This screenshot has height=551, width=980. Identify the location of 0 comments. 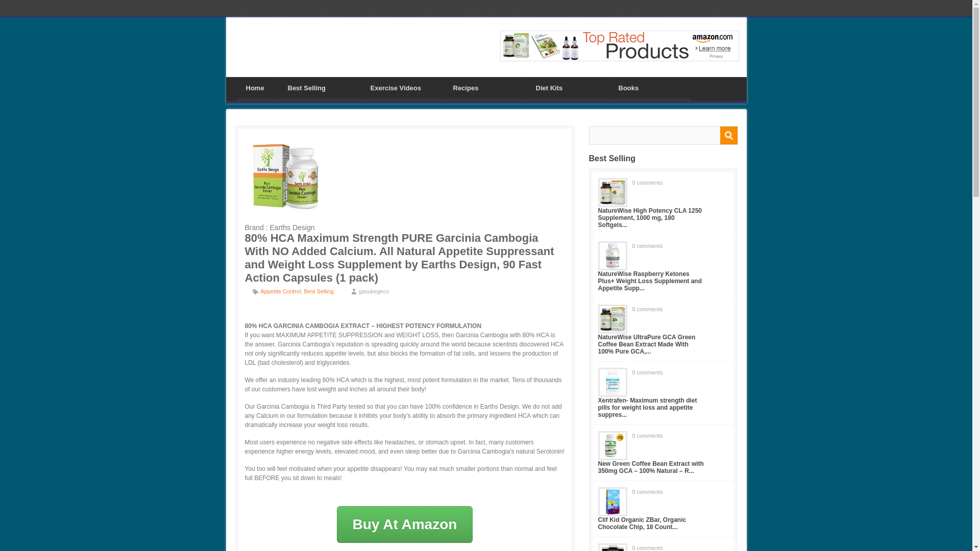
(647, 183).